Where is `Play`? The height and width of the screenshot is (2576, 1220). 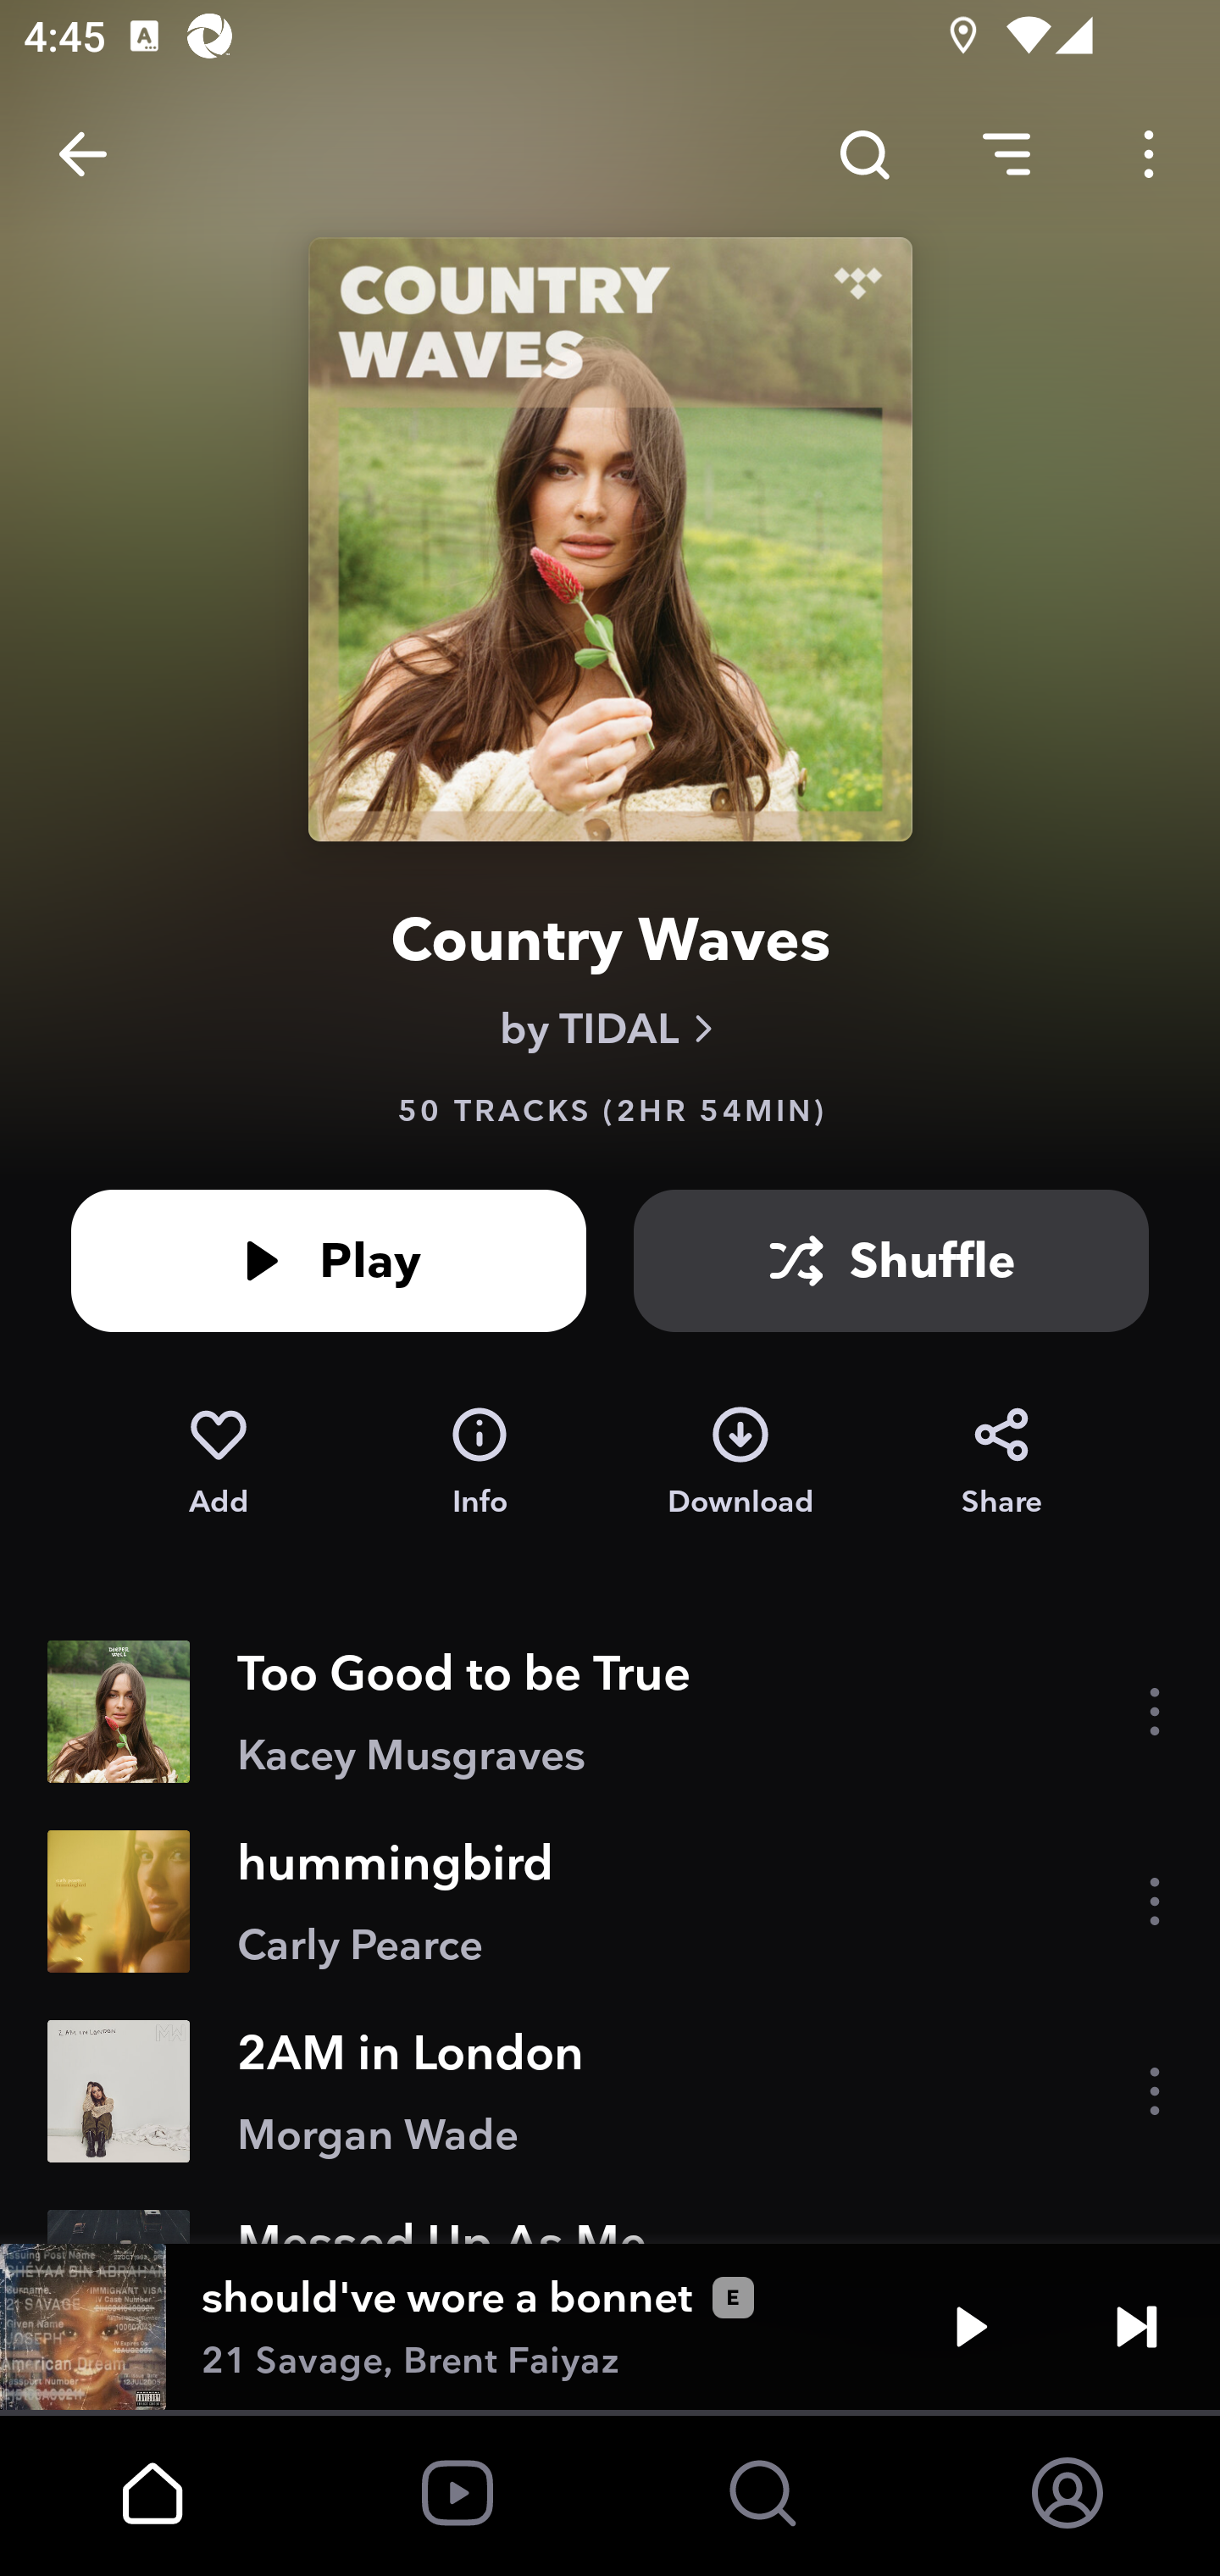
Play is located at coordinates (329, 1261).